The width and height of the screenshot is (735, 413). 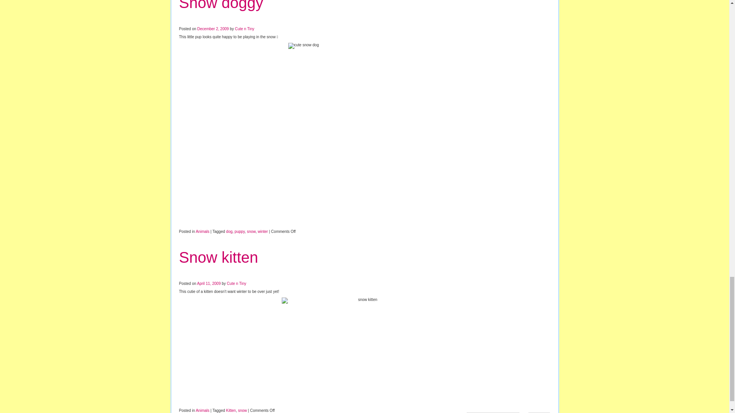 What do you see at coordinates (221, 5) in the screenshot?
I see `Permalink to Snow doggy` at bounding box center [221, 5].